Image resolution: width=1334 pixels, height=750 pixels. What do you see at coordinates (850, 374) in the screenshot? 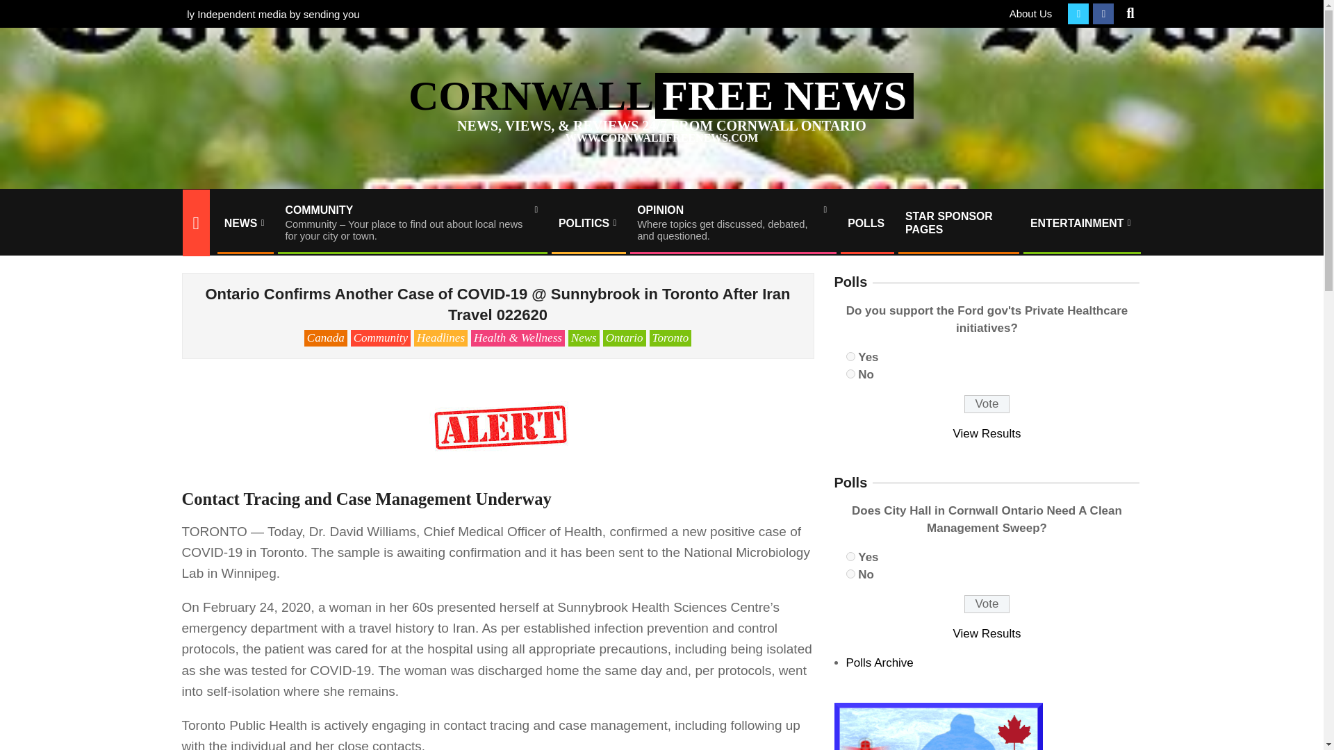
I see `1777` at bounding box center [850, 374].